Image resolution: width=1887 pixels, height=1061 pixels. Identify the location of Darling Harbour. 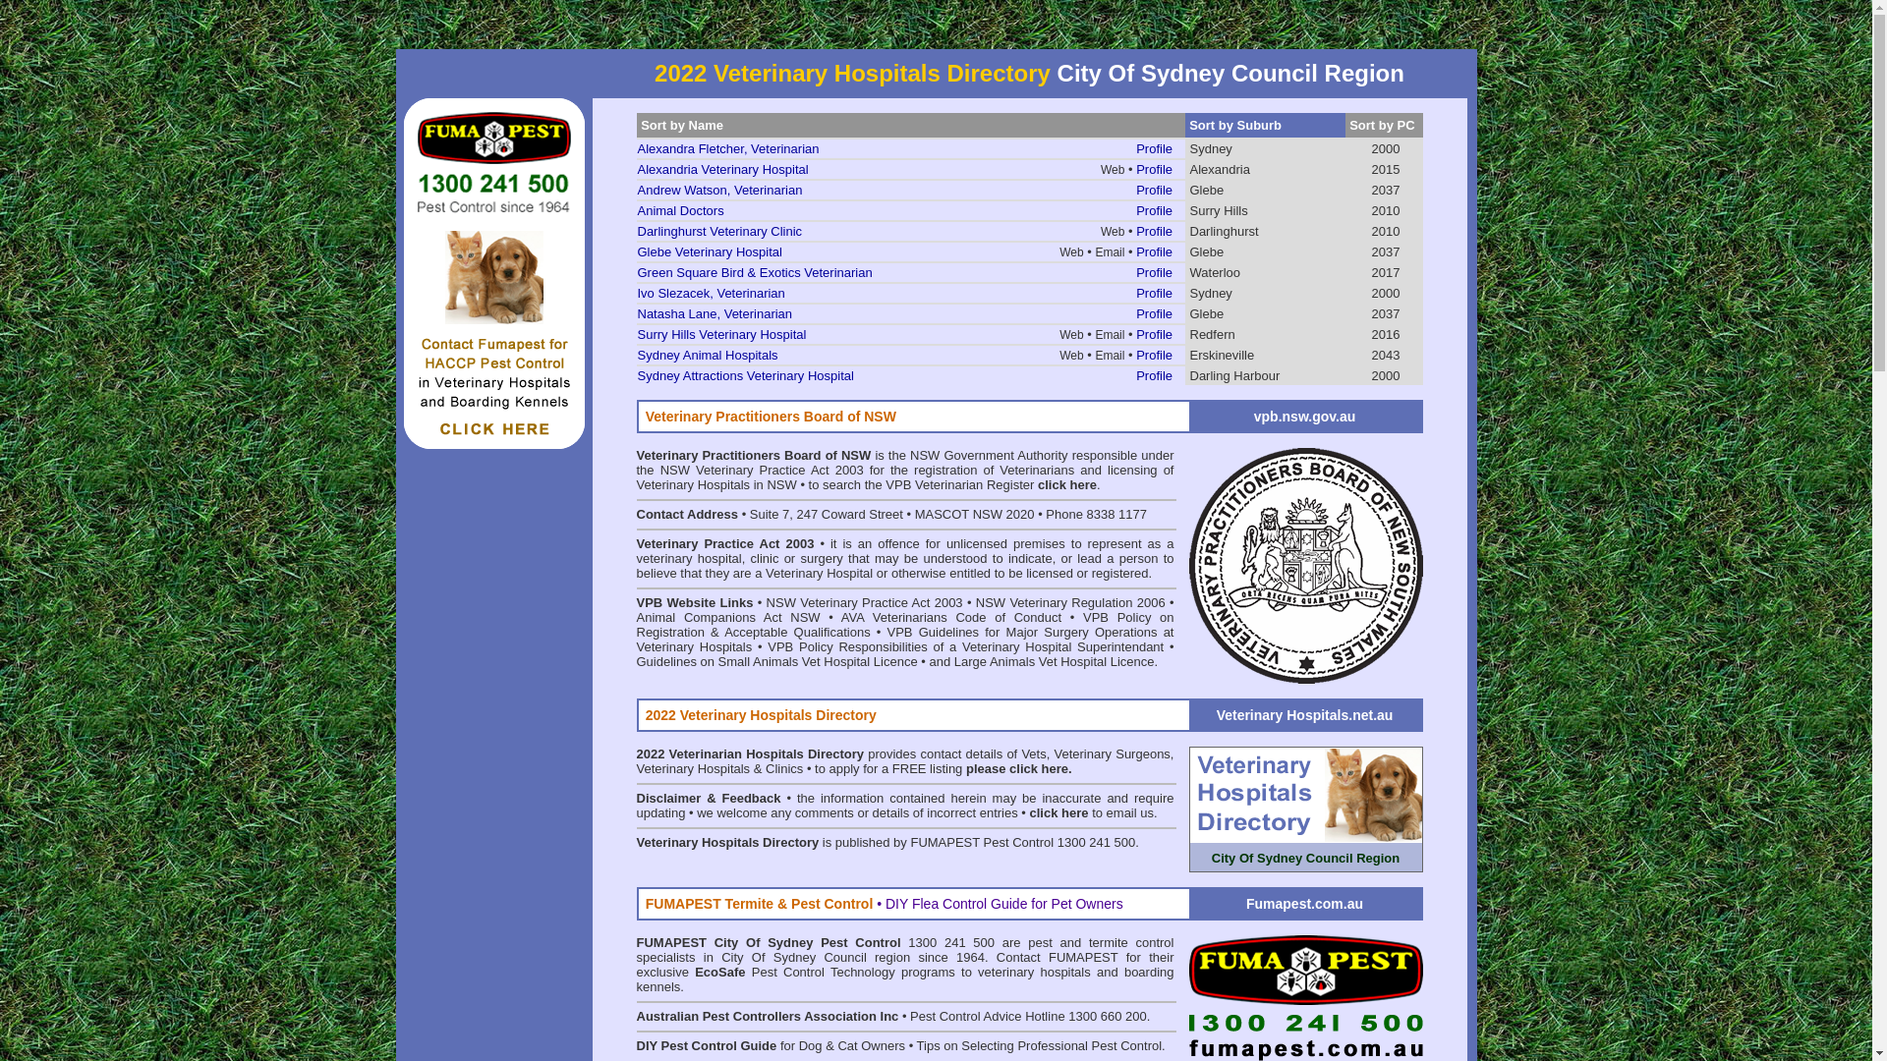
(1234, 375).